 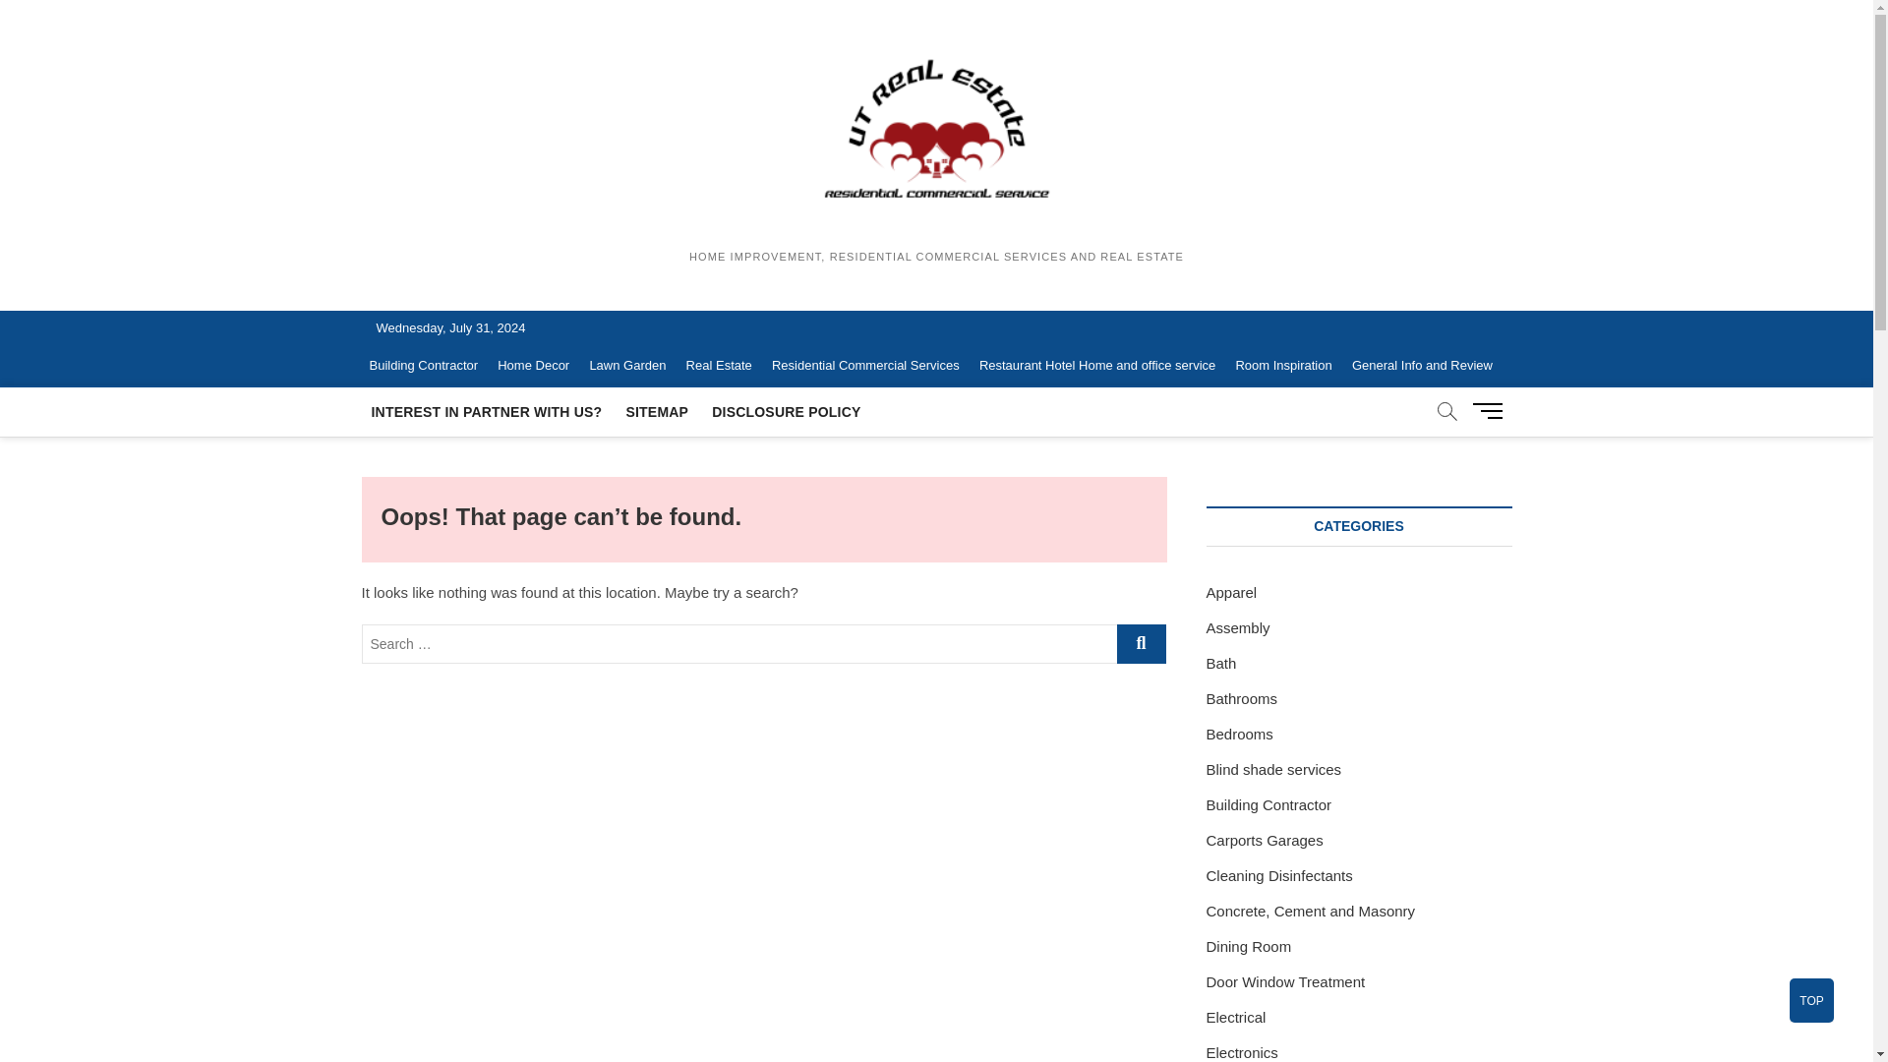 I want to click on Residential Commercial Services, so click(x=865, y=366).